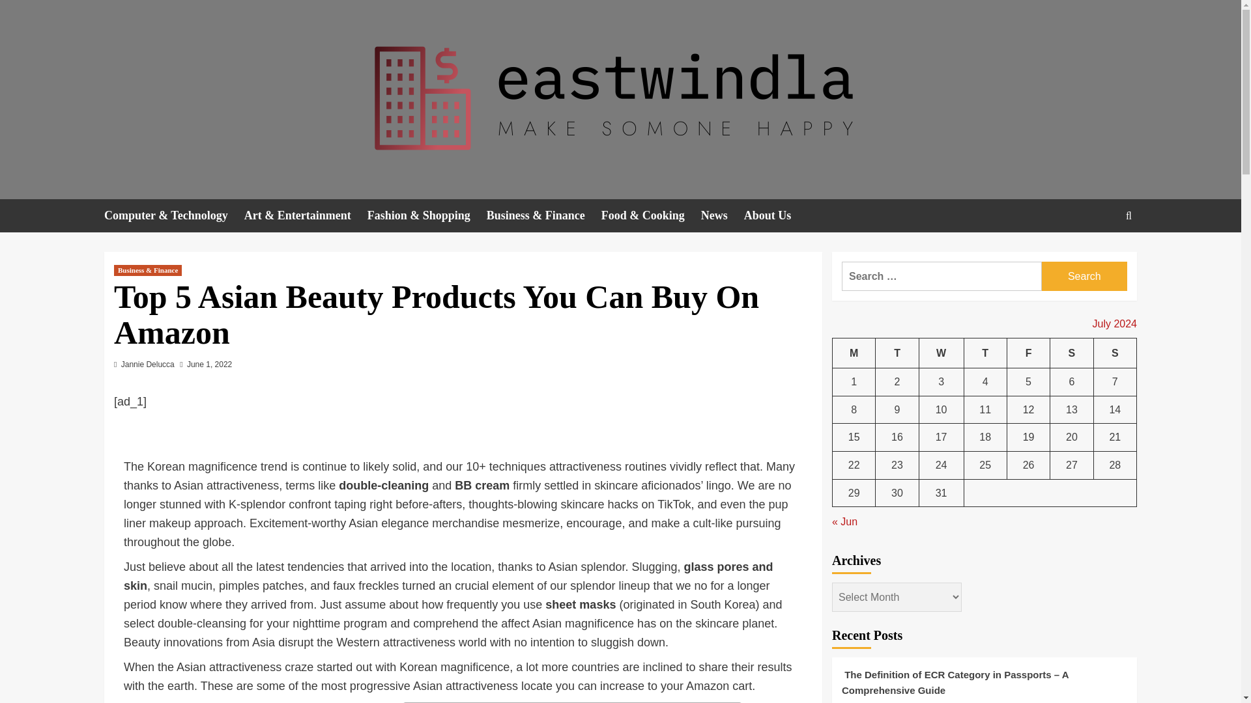 The height and width of the screenshot is (703, 1251). What do you see at coordinates (854, 353) in the screenshot?
I see `Monday` at bounding box center [854, 353].